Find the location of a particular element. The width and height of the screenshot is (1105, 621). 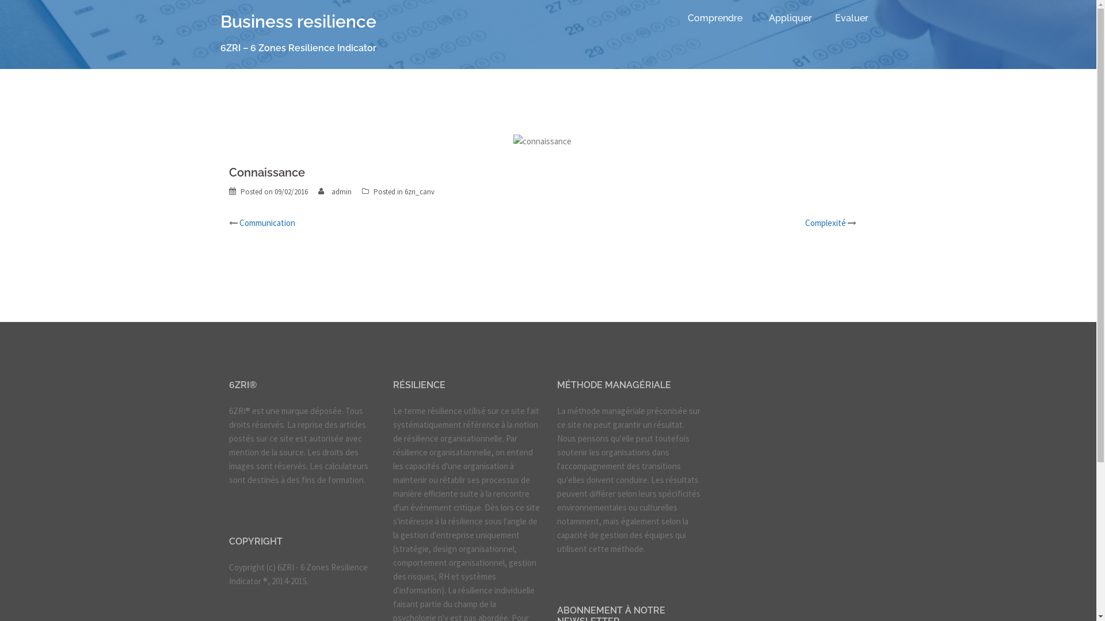

Business resilience is located at coordinates (298, 22).